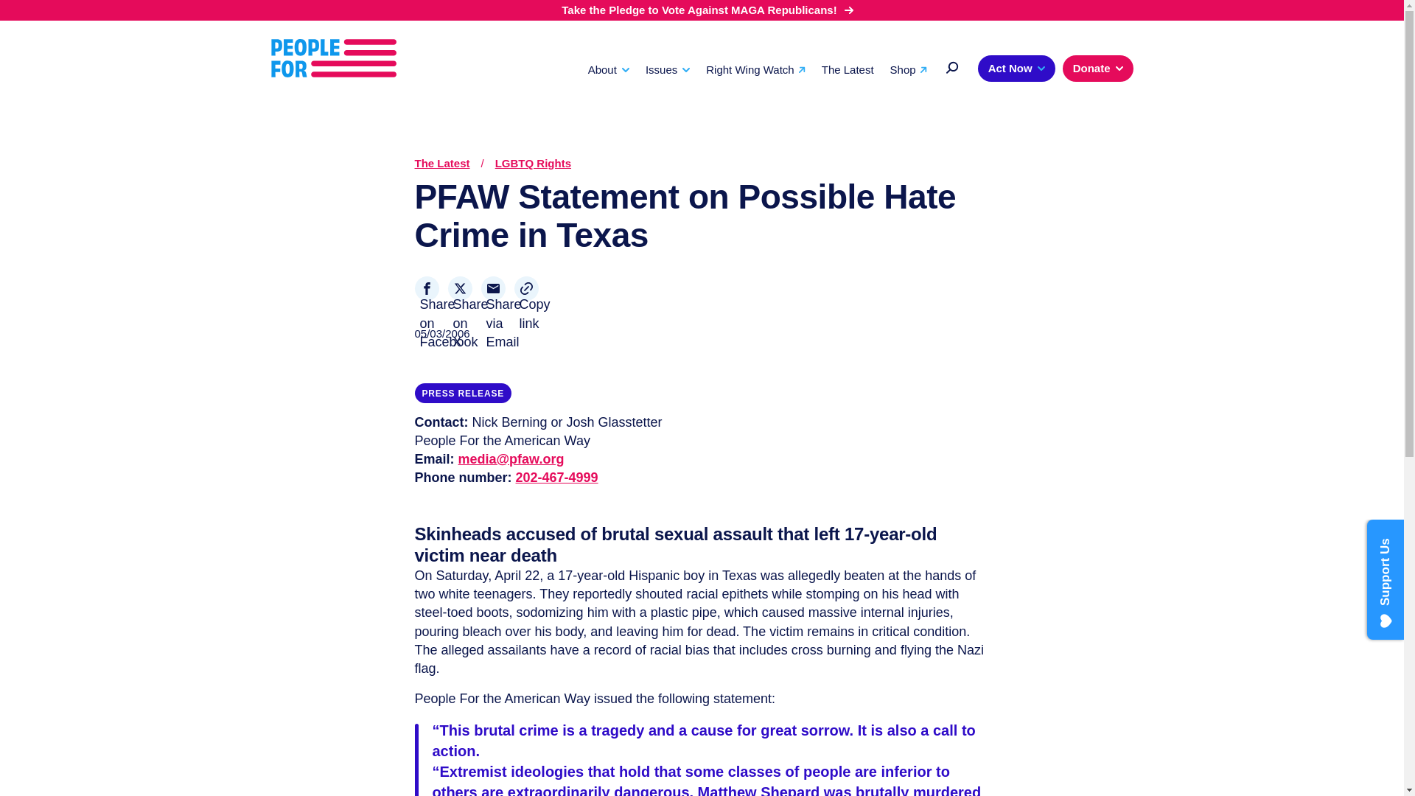 The width and height of the screenshot is (1415, 796). I want to click on Donate, so click(1097, 68).